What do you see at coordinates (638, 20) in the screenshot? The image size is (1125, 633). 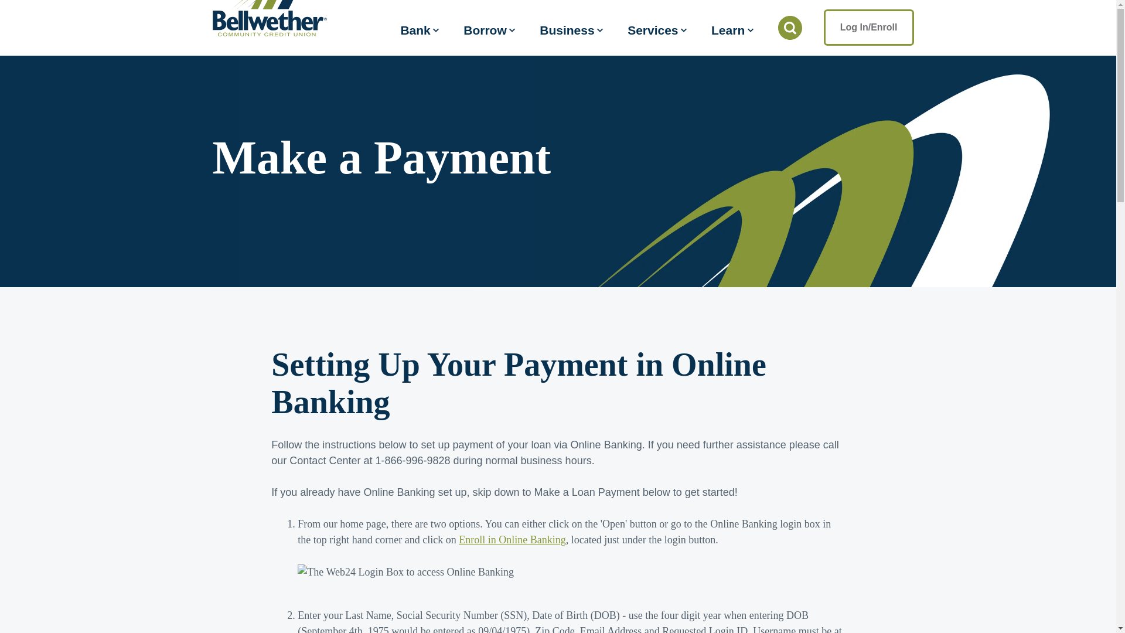 I see `Careers` at bounding box center [638, 20].